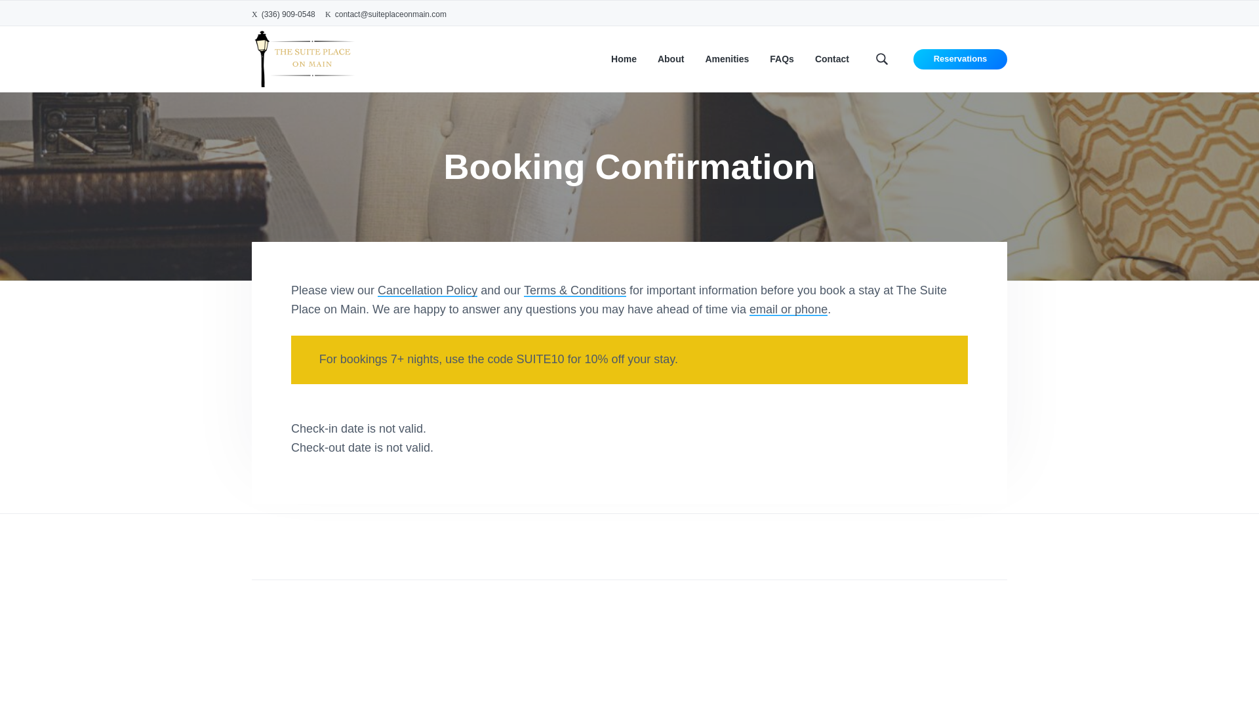 This screenshot has height=708, width=1259. What do you see at coordinates (52, 16) in the screenshot?
I see `Search` at bounding box center [52, 16].